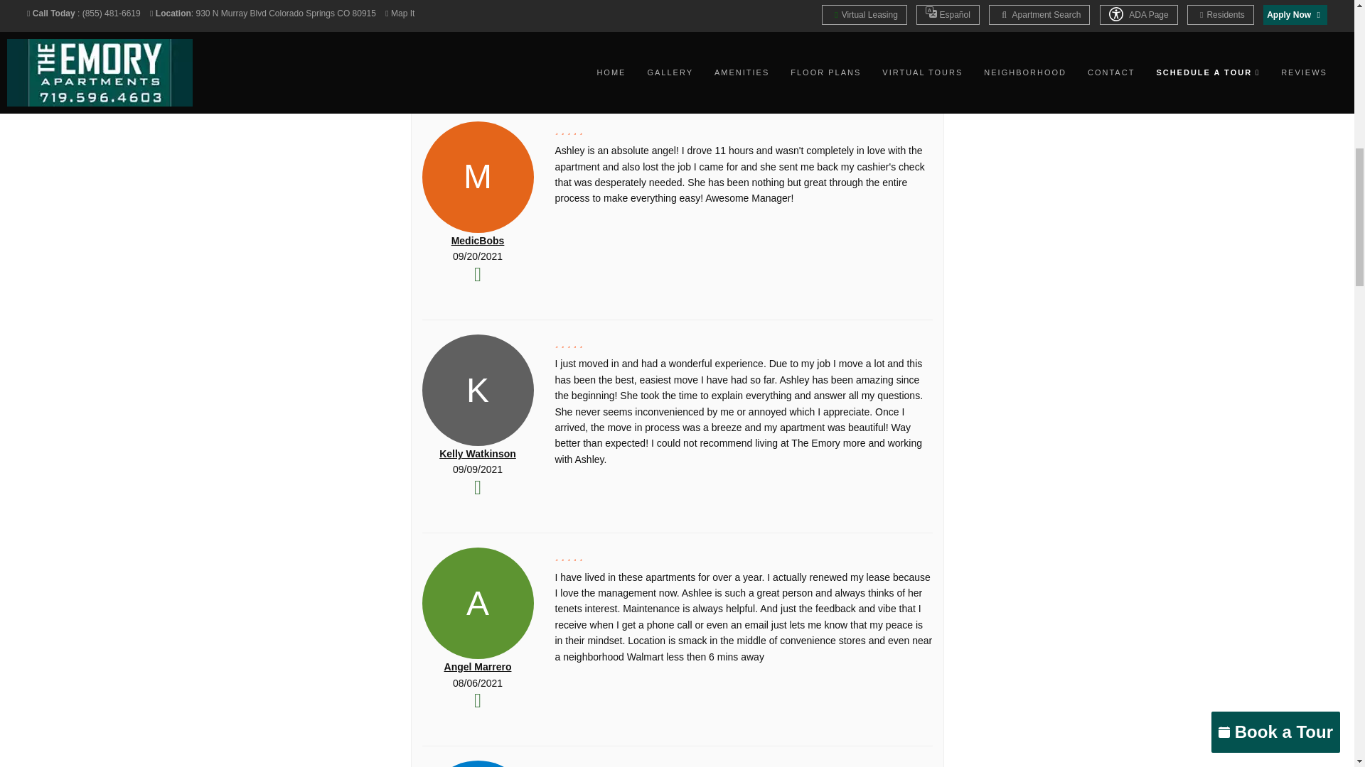 The height and width of the screenshot is (767, 1365). Describe the element at coordinates (478, 28) in the screenshot. I see `Deanna Jackson` at that location.